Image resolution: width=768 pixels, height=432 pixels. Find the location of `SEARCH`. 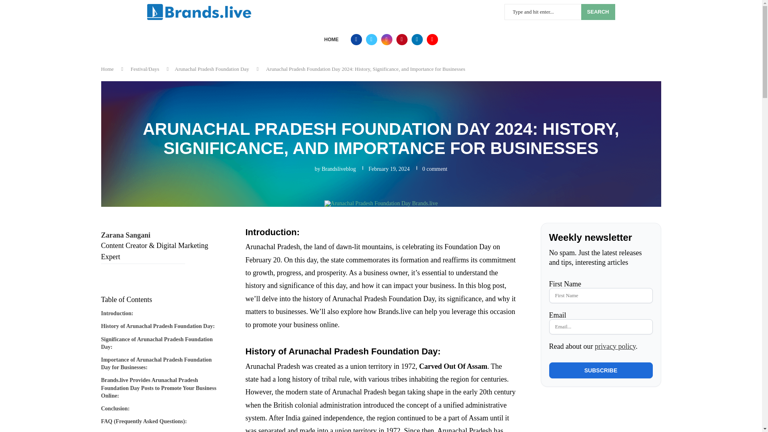

SEARCH is located at coordinates (598, 12).